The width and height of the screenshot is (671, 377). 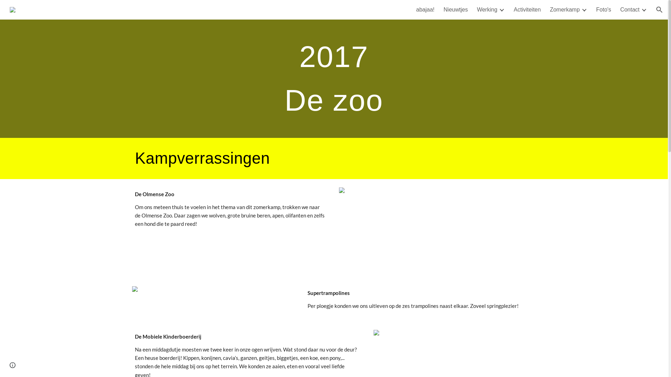 What do you see at coordinates (527, 10) in the screenshot?
I see `Activiteiten` at bounding box center [527, 10].